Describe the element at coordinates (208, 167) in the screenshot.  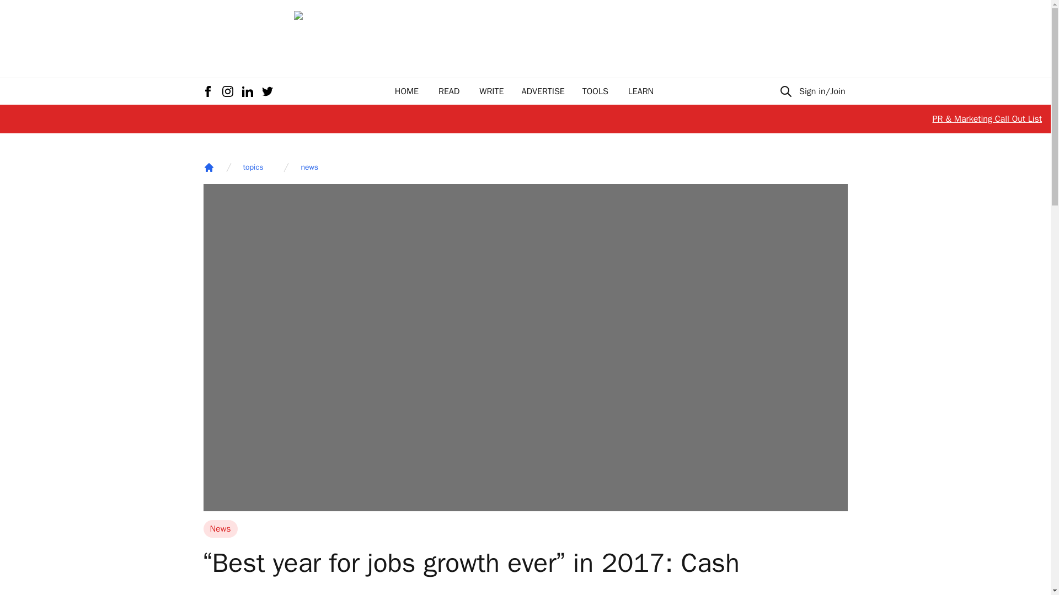
I see `Home` at that location.